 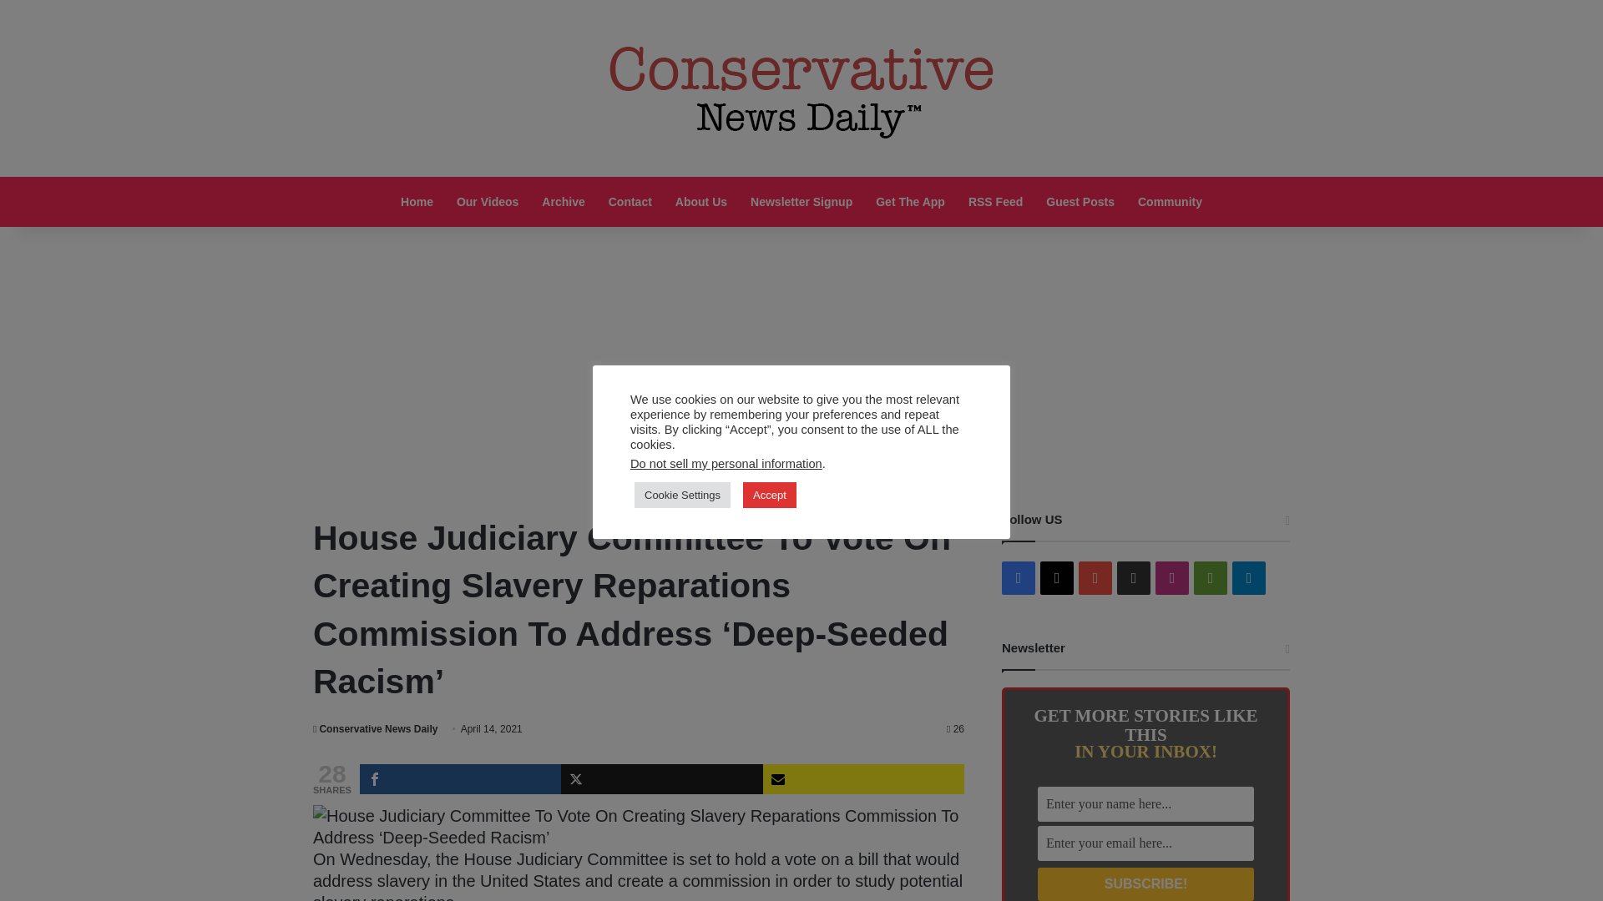 I want to click on Our Videos, so click(x=488, y=202).